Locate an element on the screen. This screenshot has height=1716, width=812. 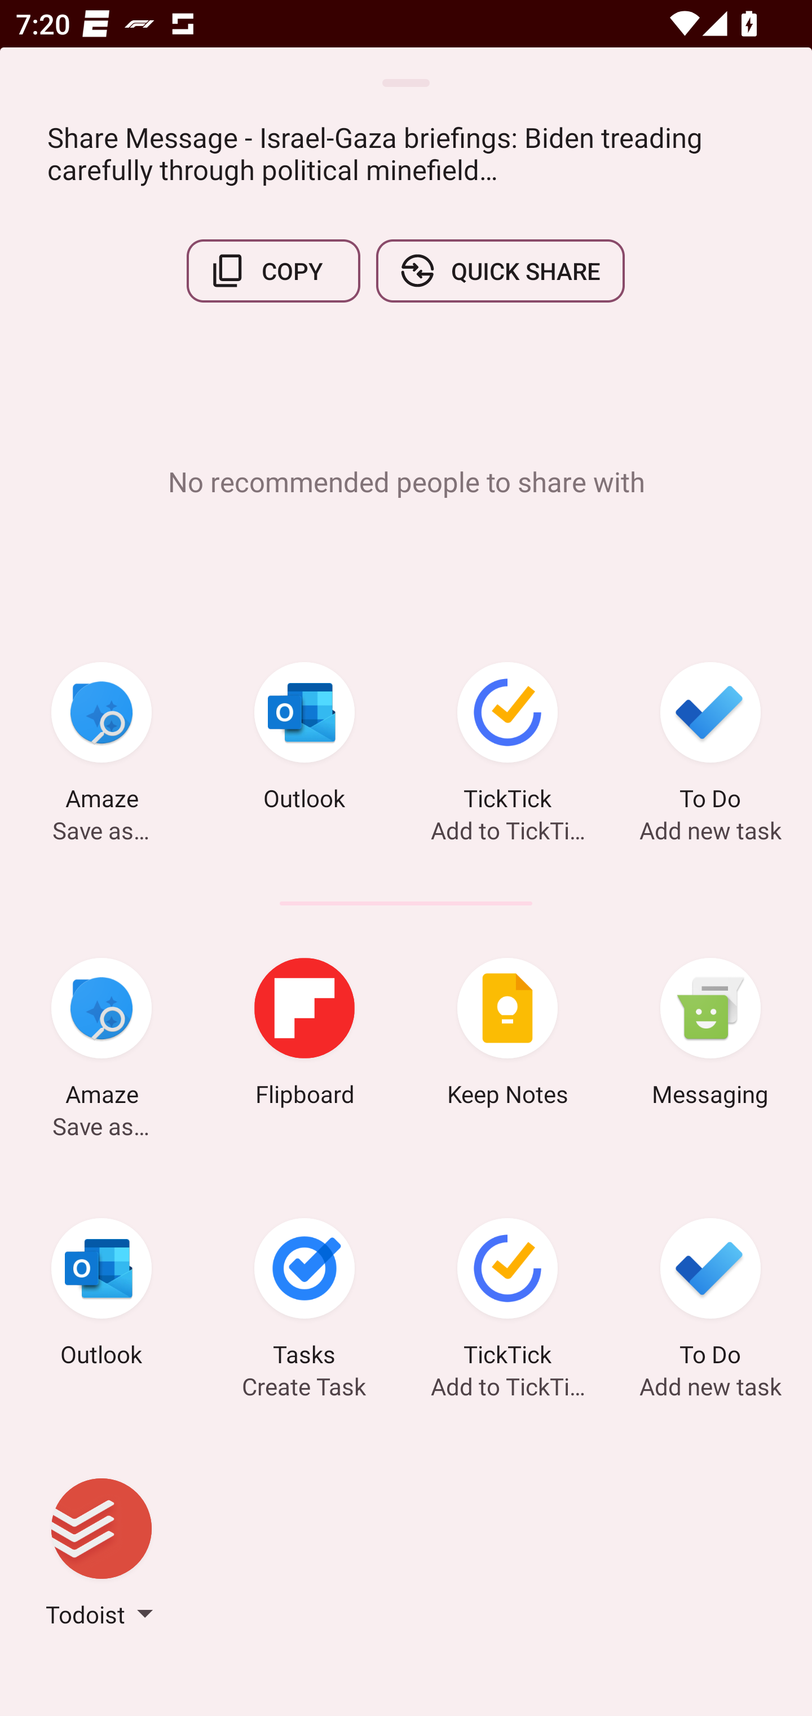
Amaze Save as… is located at coordinates (101, 1035).